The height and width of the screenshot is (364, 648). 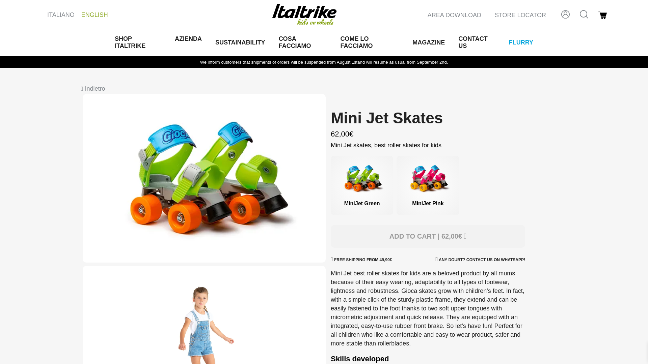 What do you see at coordinates (521, 42) in the screenshot?
I see `FLURRY` at bounding box center [521, 42].